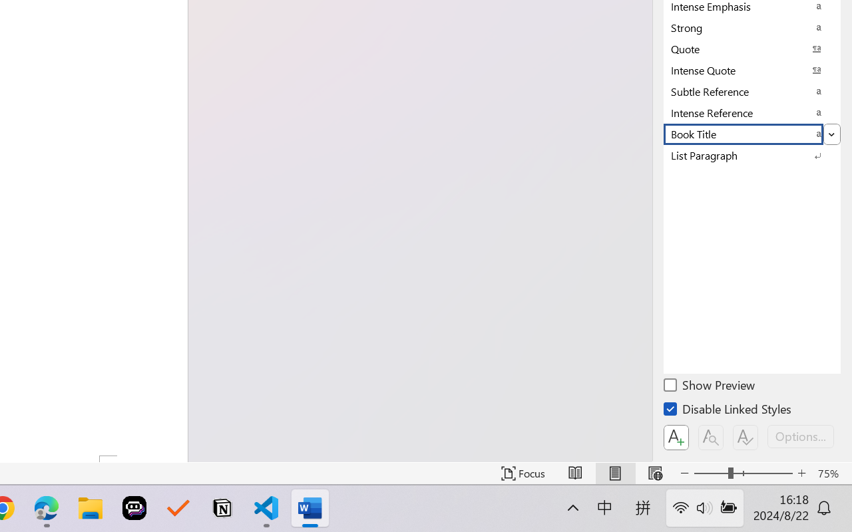  What do you see at coordinates (745, 438) in the screenshot?
I see `Class: NetUIButton` at bounding box center [745, 438].